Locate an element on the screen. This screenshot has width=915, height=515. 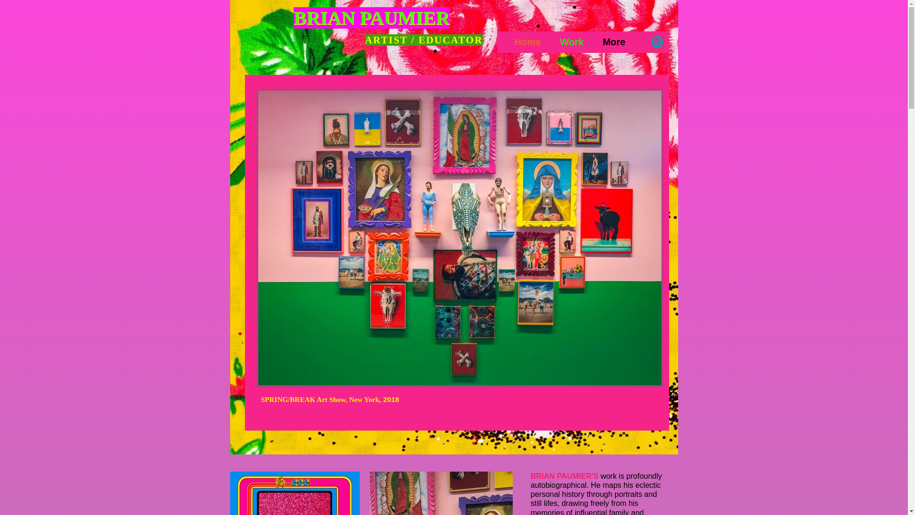
Work is located at coordinates (572, 42).